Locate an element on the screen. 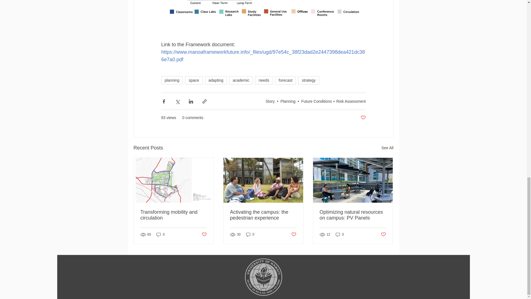 Image resolution: width=531 pixels, height=299 pixels. UHManoa-logo-lightgray-02.png is located at coordinates (263, 277).